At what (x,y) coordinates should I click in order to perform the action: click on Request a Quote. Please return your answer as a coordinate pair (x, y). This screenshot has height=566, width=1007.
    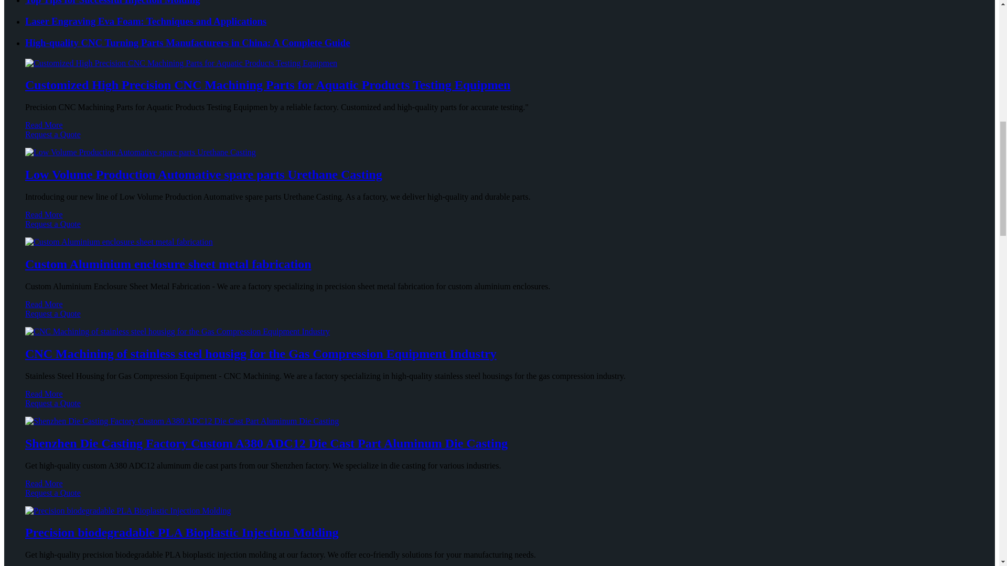
    Looking at the image, I should click on (499, 228).